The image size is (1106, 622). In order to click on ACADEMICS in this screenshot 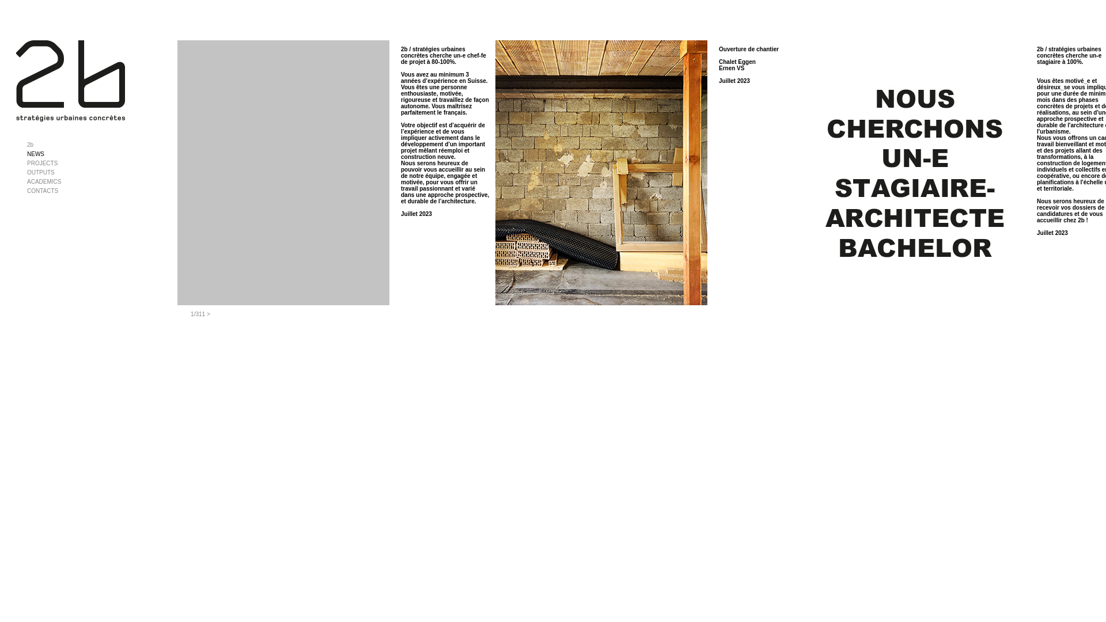, I will do `click(44, 182)`.